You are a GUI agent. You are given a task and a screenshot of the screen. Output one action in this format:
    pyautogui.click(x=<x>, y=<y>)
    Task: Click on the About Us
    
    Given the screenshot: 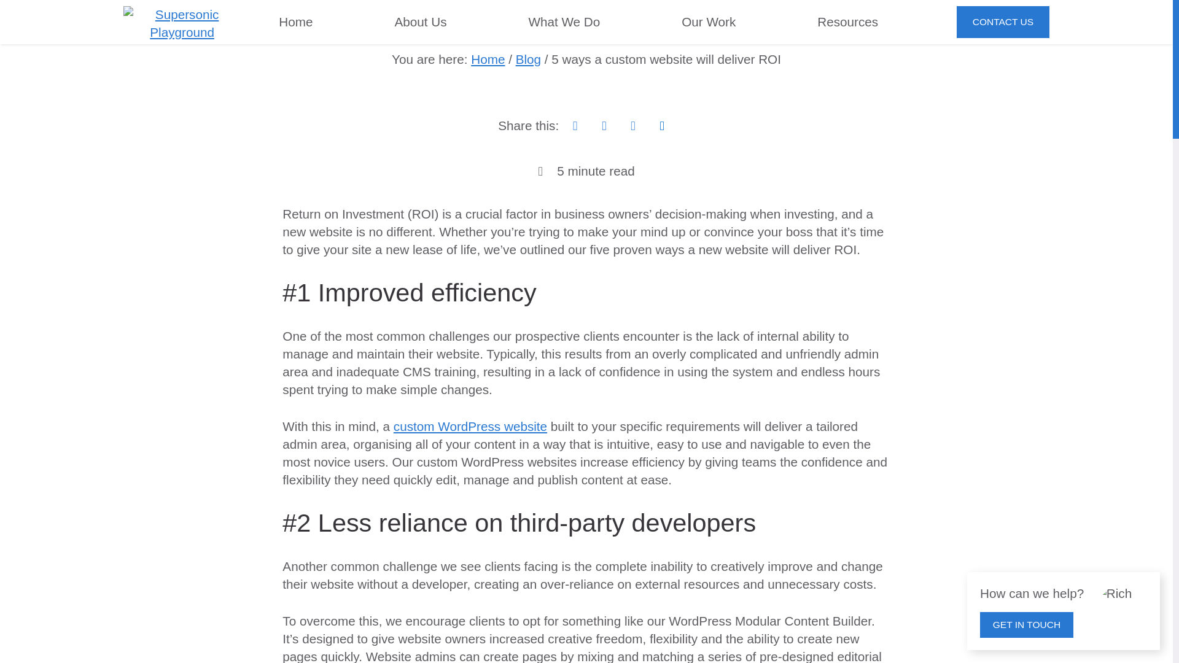 What is the action you would take?
    pyautogui.click(x=420, y=22)
    